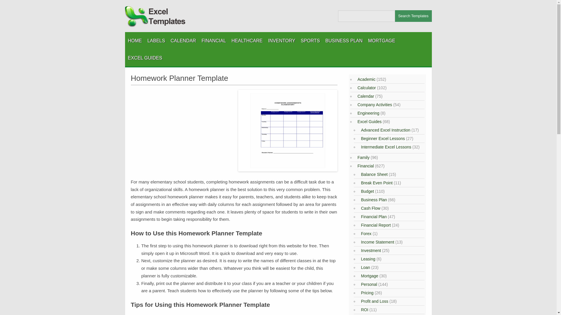 The height and width of the screenshot is (315, 561). What do you see at coordinates (413, 16) in the screenshot?
I see `Search Templates` at bounding box center [413, 16].